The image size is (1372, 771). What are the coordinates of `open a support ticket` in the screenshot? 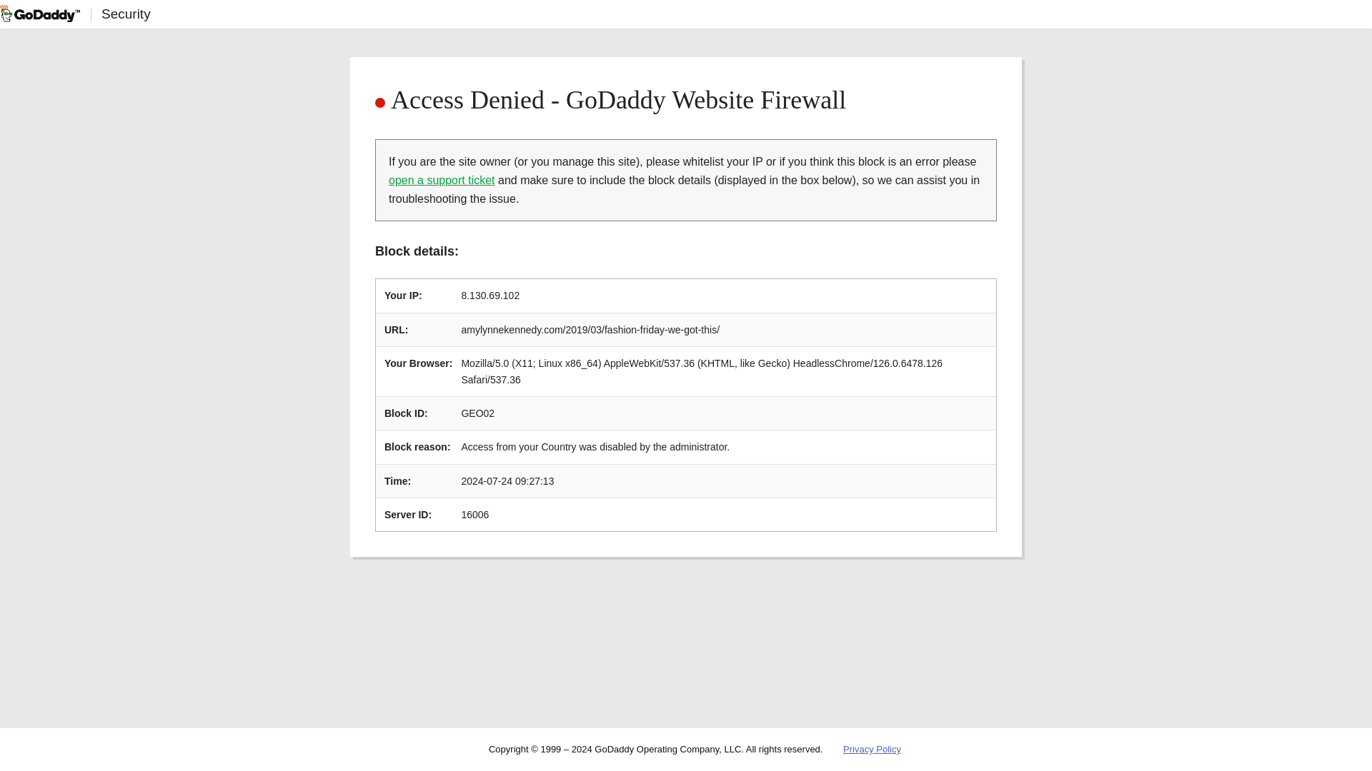 It's located at (442, 180).